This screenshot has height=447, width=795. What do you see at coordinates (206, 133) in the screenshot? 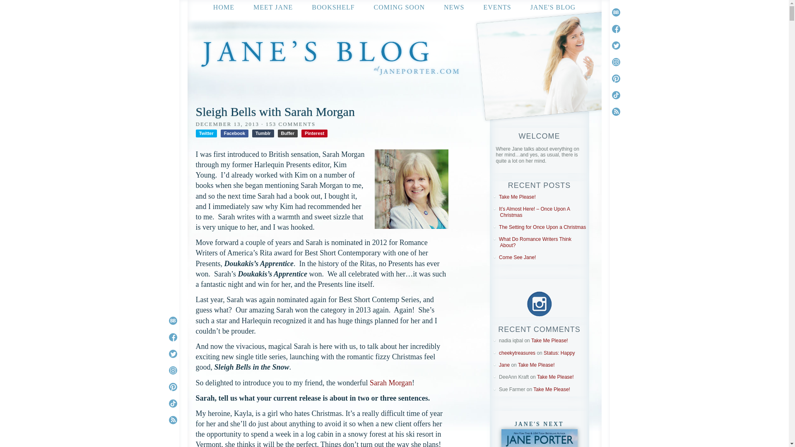
I see `Twitter` at bounding box center [206, 133].